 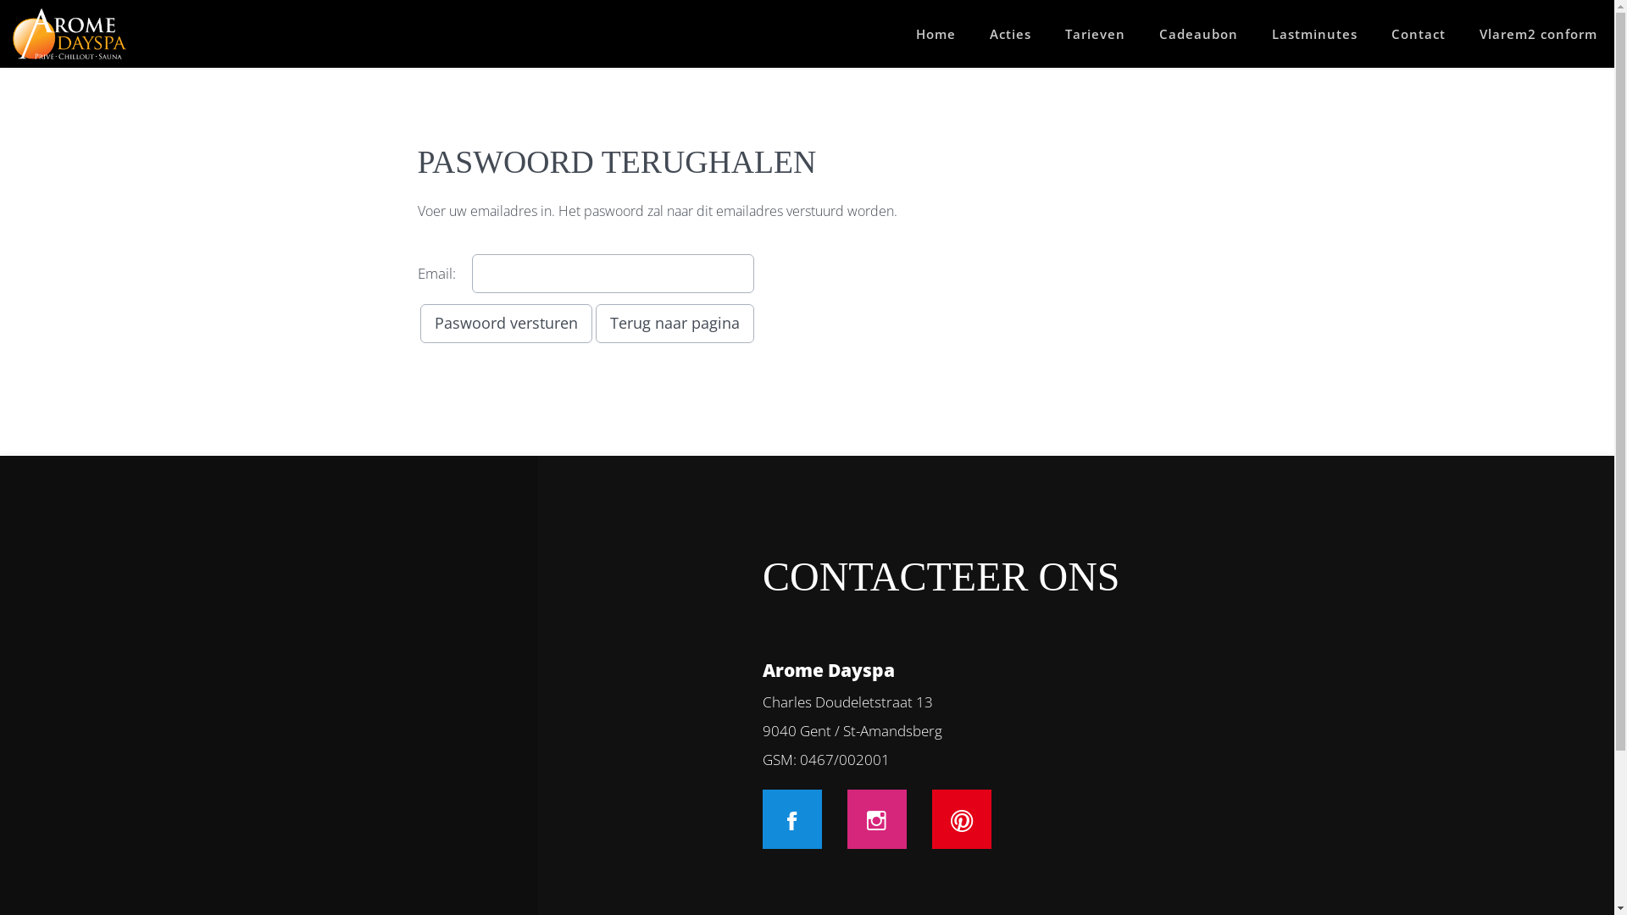 What do you see at coordinates (877, 819) in the screenshot?
I see `Instagram` at bounding box center [877, 819].